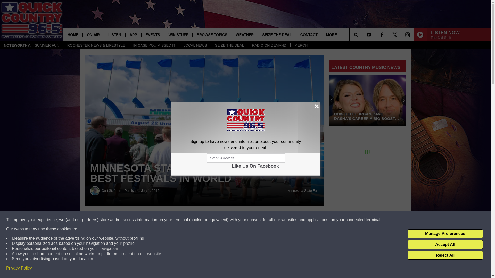 Image resolution: width=495 pixels, height=278 pixels. What do you see at coordinates (157, 220) in the screenshot?
I see `Share on Facebook` at bounding box center [157, 220].